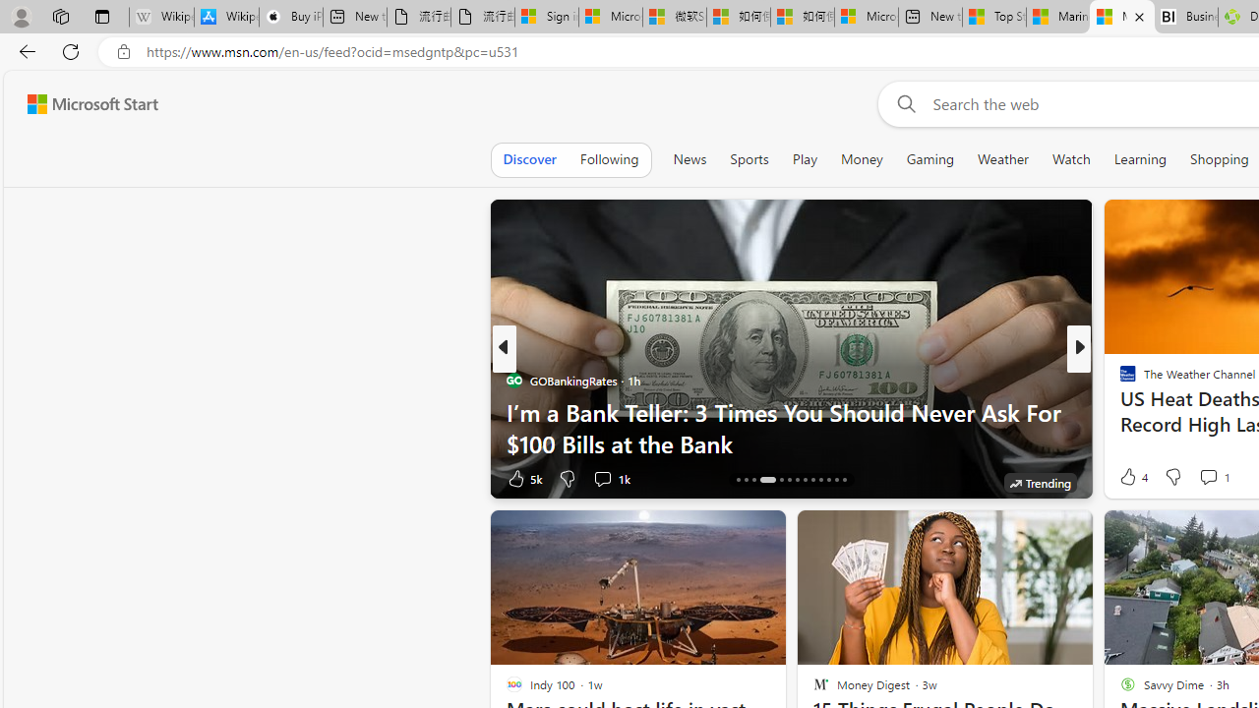 This screenshot has width=1259, height=708. I want to click on Buy iPad - Apple, so click(290, 18).